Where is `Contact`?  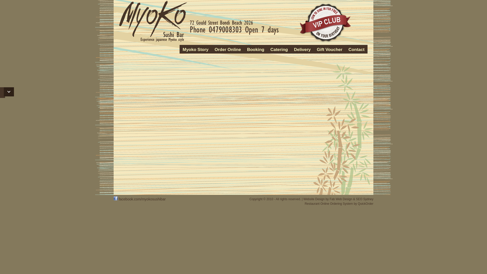
Contact is located at coordinates (357, 50).